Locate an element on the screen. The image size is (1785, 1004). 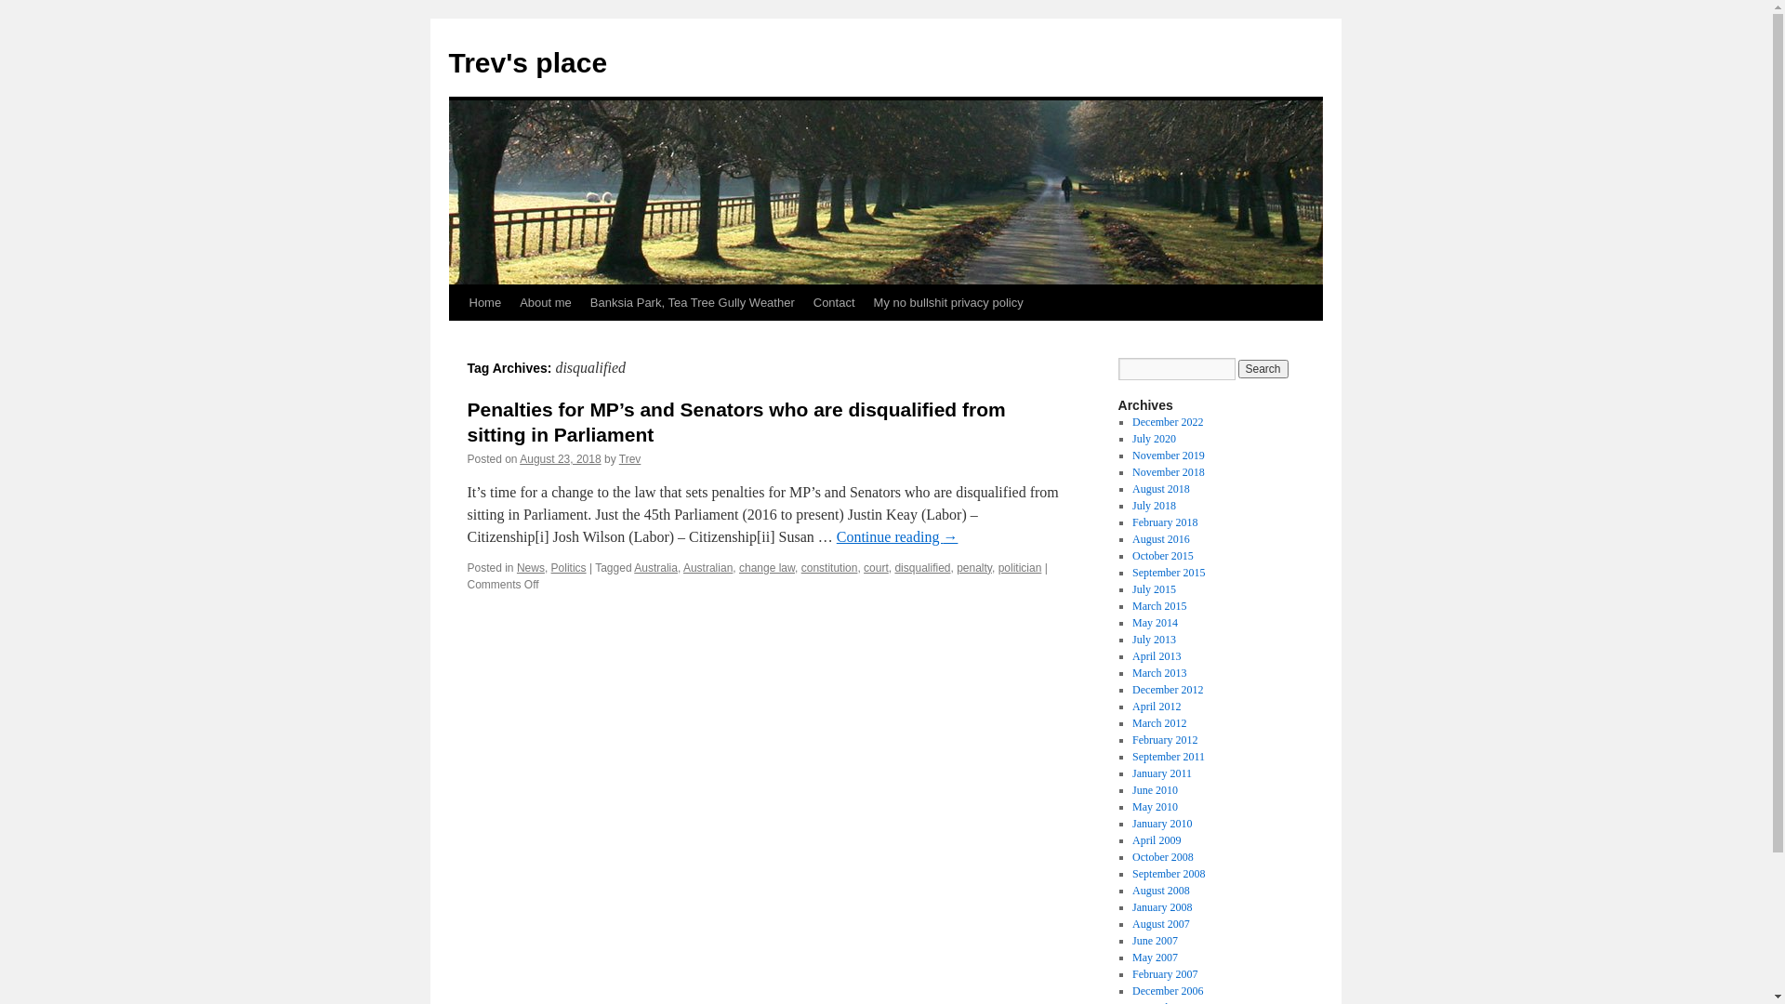
September 2011 is located at coordinates (1169, 757).